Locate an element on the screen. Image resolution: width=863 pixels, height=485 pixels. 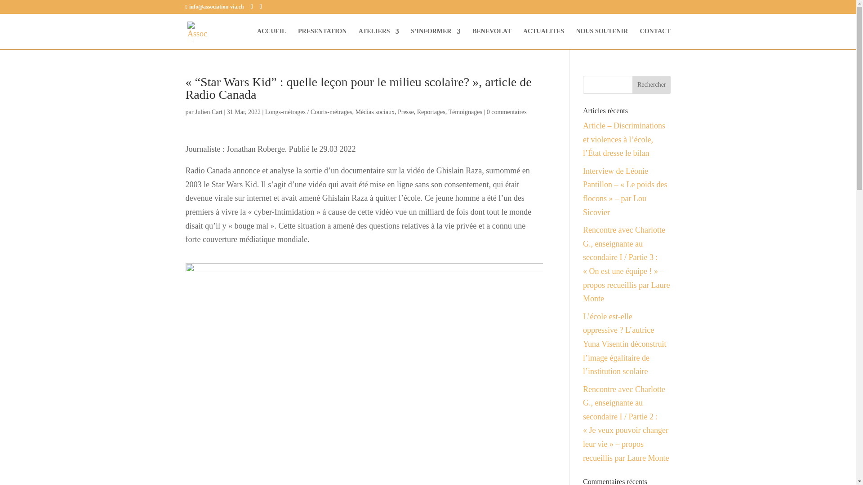
Presse is located at coordinates (406, 112).